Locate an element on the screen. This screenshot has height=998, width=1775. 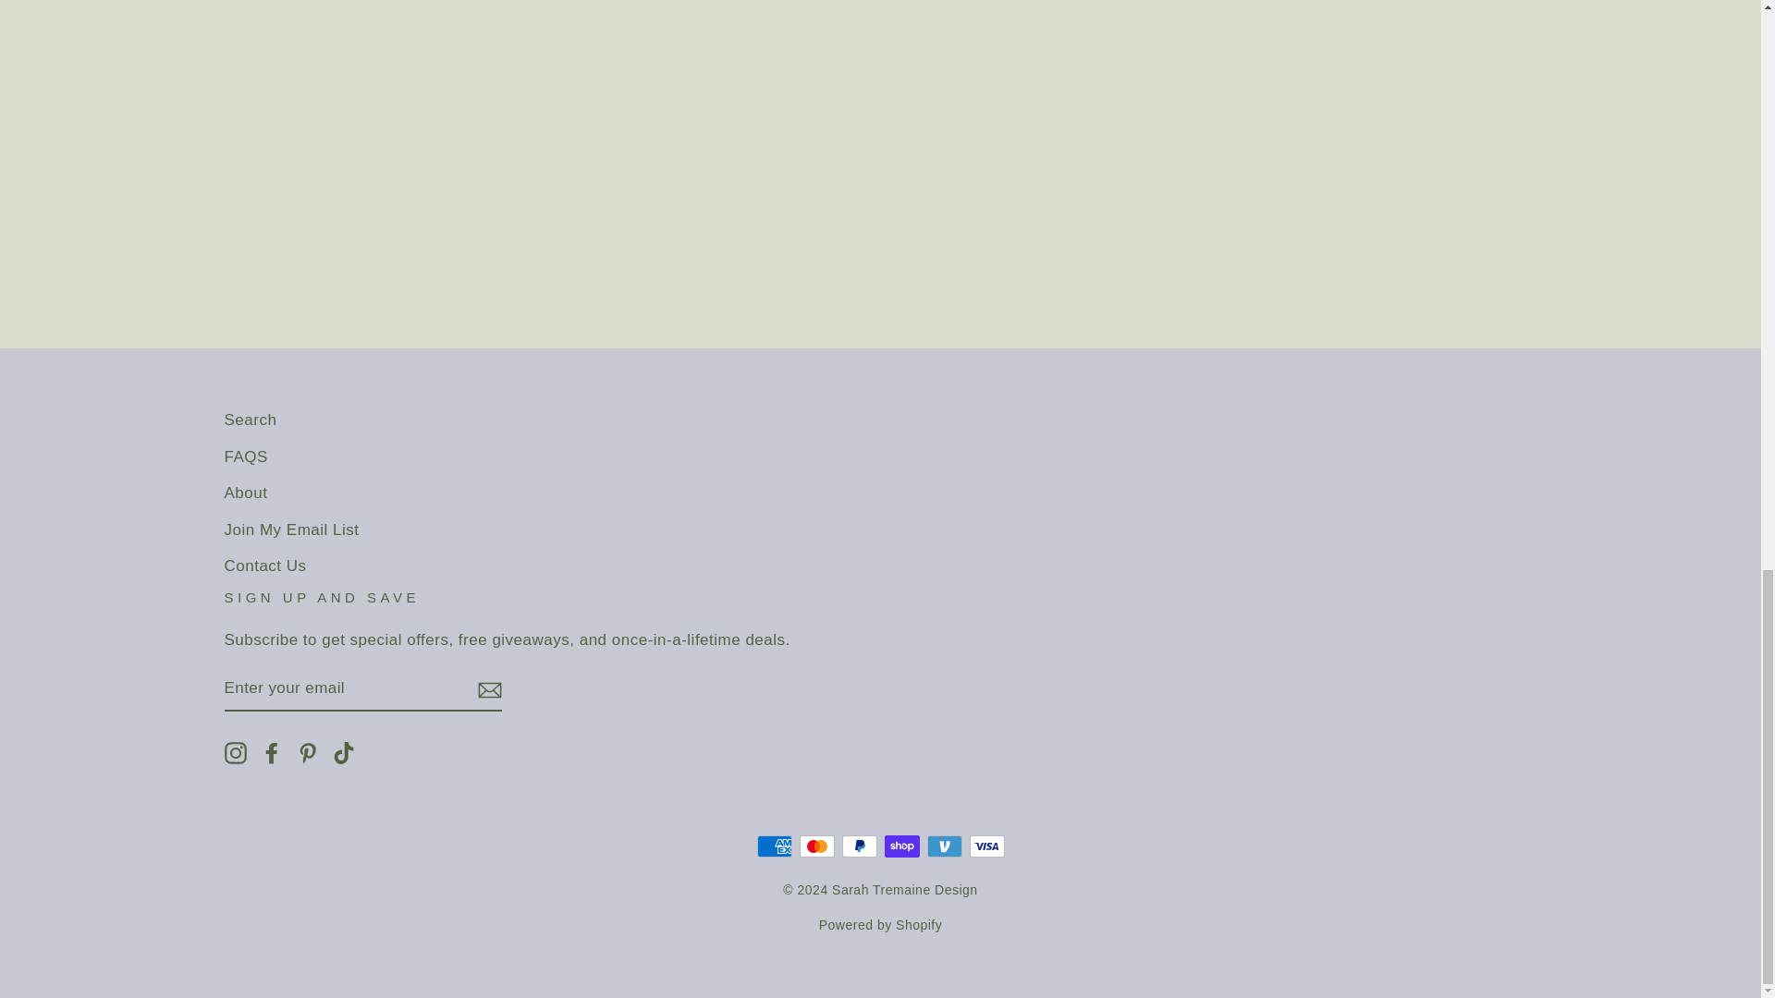
American Express is located at coordinates (773, 846).